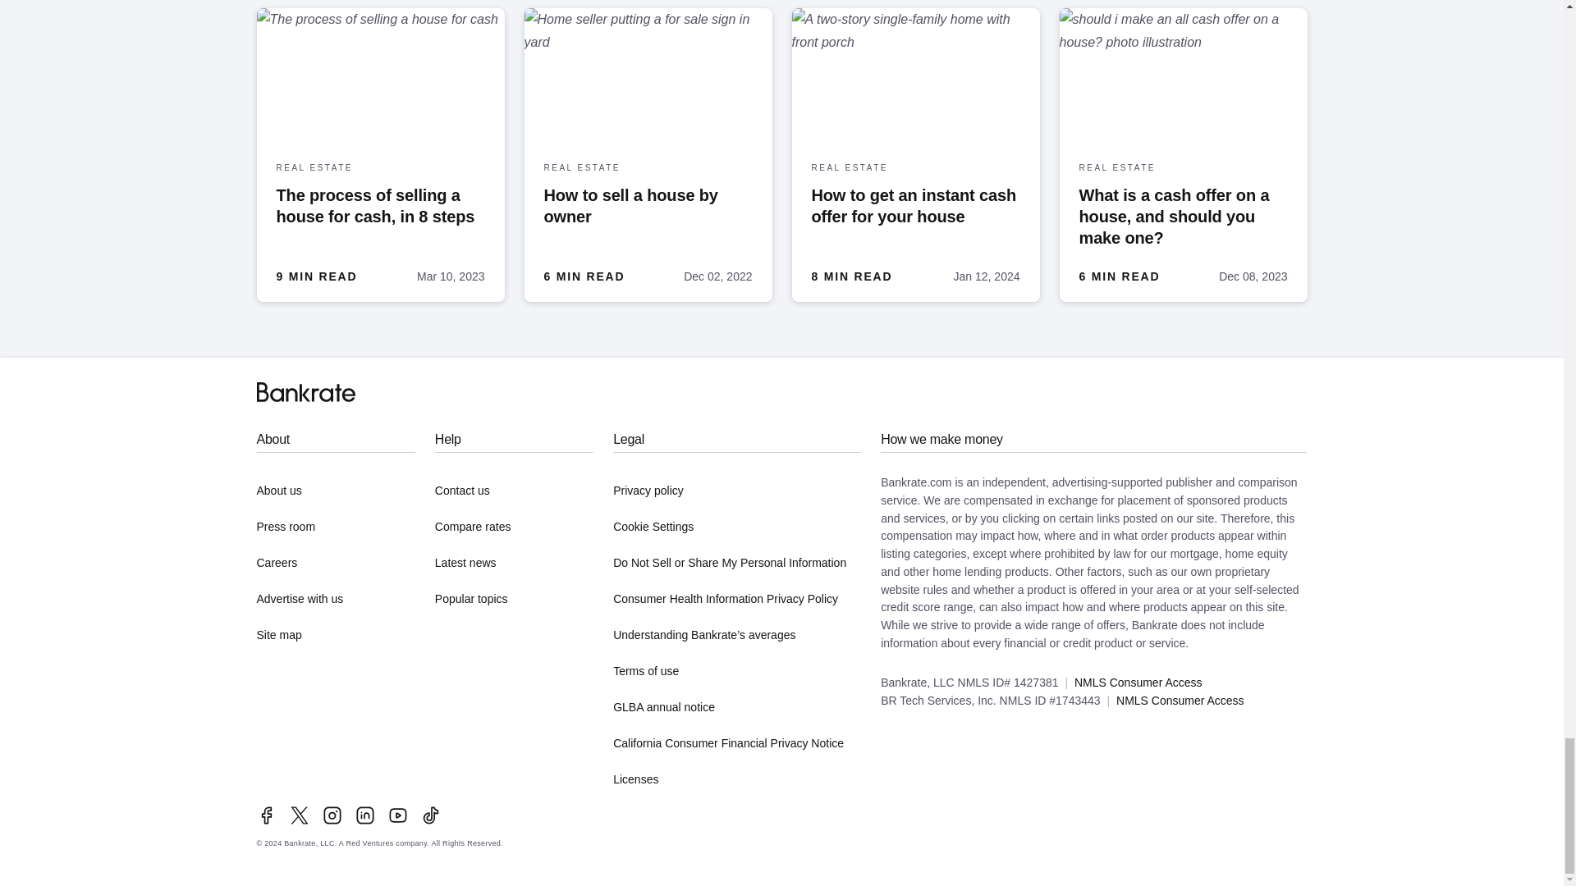 The image size is (1576, 886). I want to click on LinkedIn, so click(364, 815).